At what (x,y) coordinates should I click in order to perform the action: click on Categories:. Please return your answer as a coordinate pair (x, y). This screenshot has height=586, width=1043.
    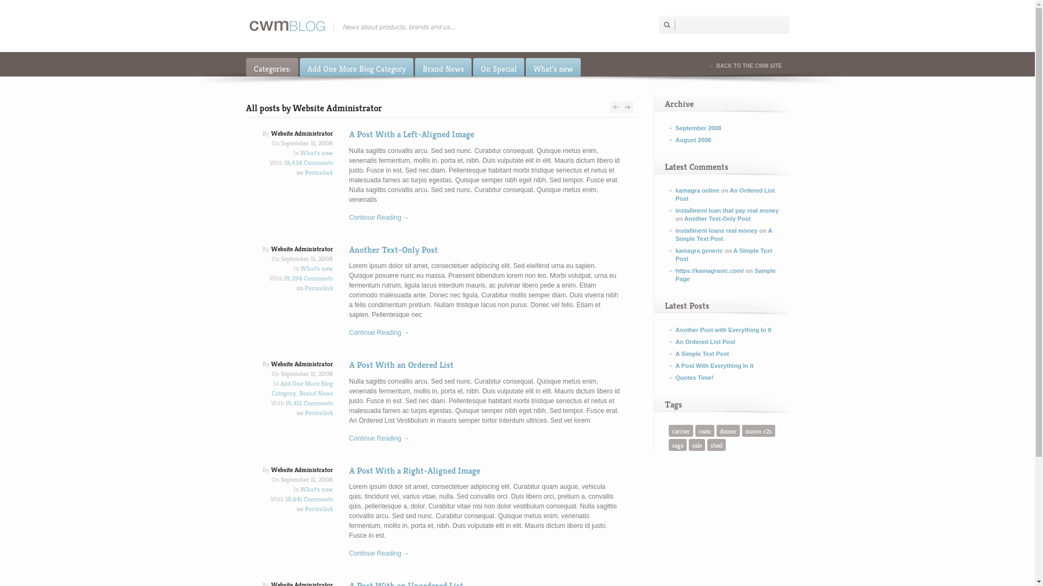
    Looking at the image, I should click on (272, 67).